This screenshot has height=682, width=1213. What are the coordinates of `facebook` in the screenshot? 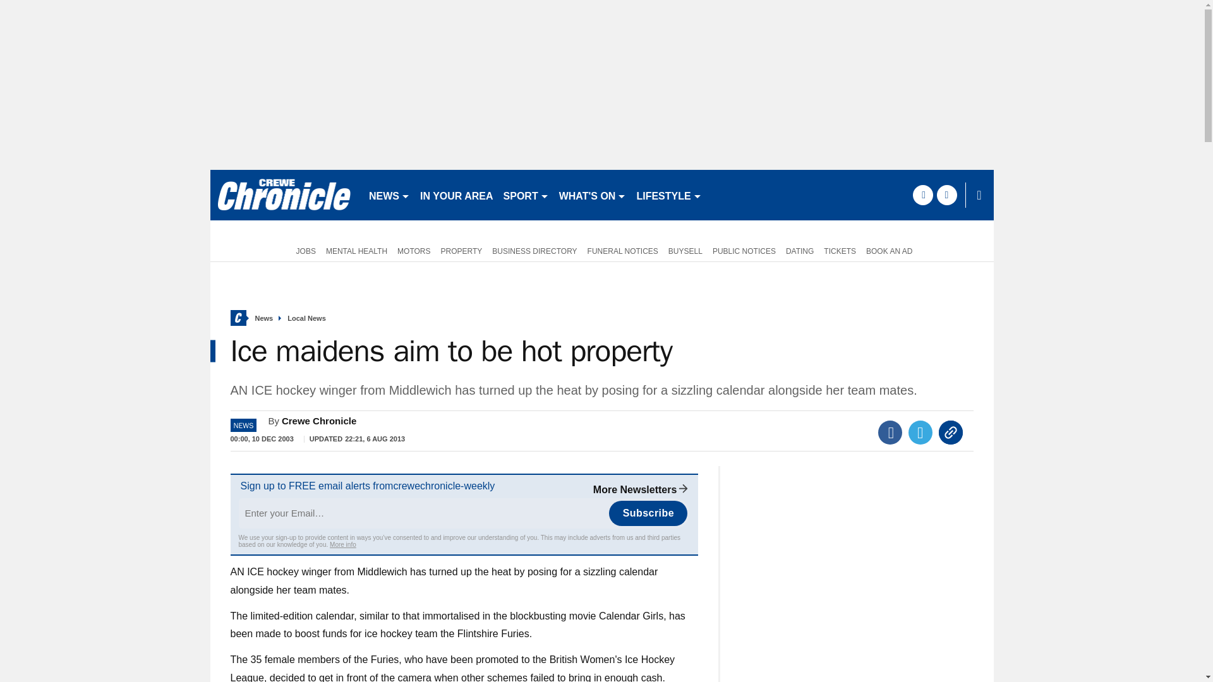 It's located at (922, 194).